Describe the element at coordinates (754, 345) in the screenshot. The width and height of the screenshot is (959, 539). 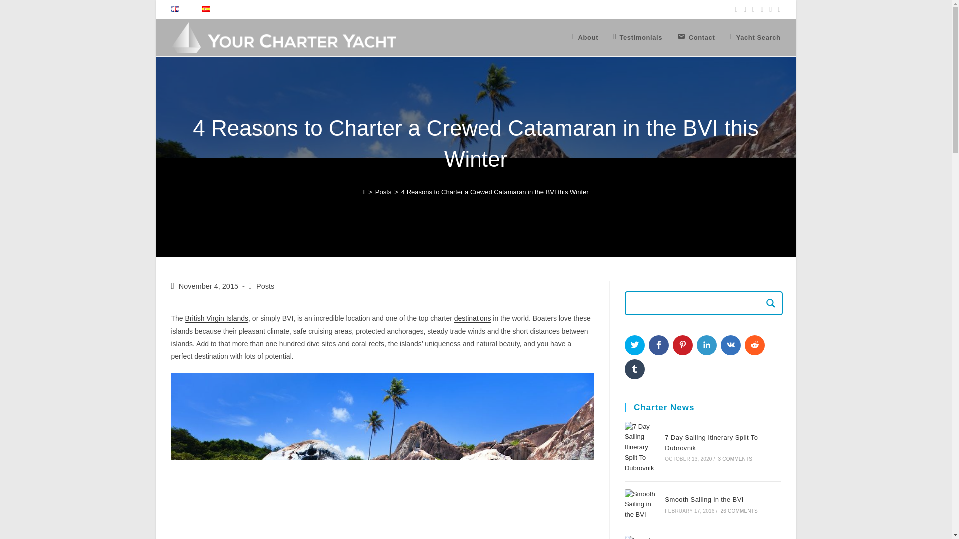
I see `Share on Reddit` at that location.